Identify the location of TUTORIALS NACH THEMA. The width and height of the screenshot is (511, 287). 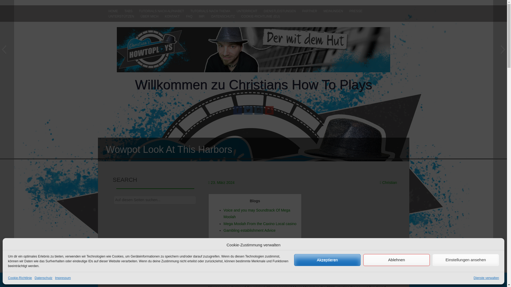
(210, 11).